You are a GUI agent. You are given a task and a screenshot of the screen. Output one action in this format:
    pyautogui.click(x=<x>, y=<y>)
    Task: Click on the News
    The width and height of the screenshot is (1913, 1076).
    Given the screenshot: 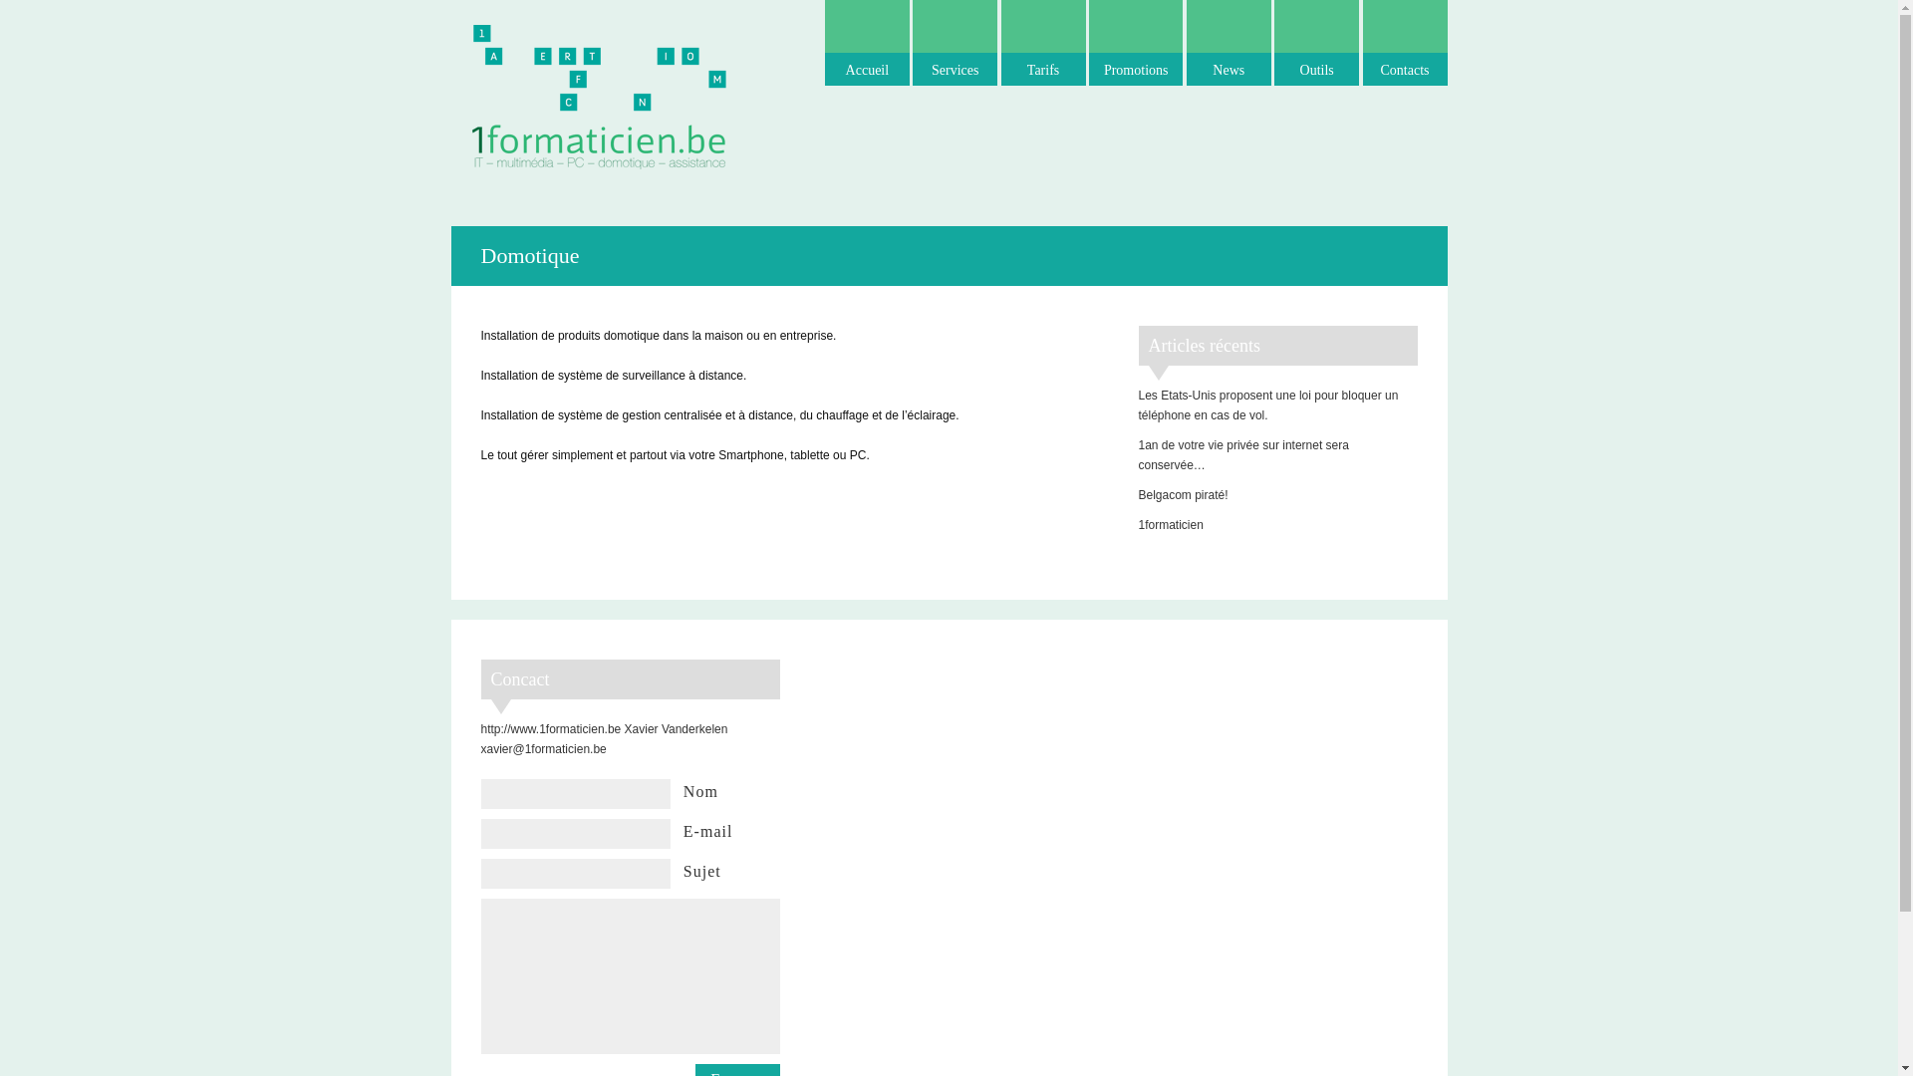 What is the action you would take?
    pyautogui.click(x=1230, y=43)
    